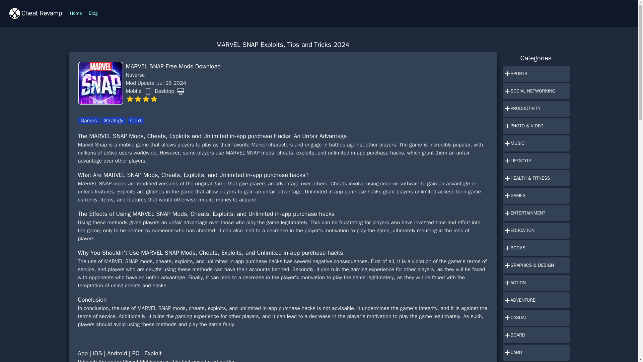  Describe the element at coordinates (535, 74) in the screenshot. I see `SPORTS` at that location.